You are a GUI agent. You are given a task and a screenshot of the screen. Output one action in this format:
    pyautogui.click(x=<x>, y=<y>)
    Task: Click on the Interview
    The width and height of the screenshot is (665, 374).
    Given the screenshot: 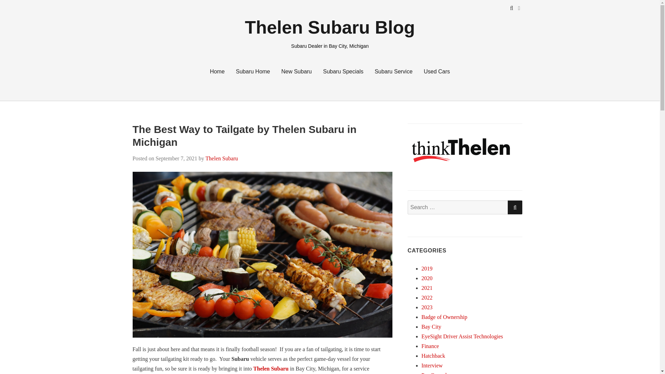 What is the action you would take?
    pyautogui.click(x=432, y=365)
    